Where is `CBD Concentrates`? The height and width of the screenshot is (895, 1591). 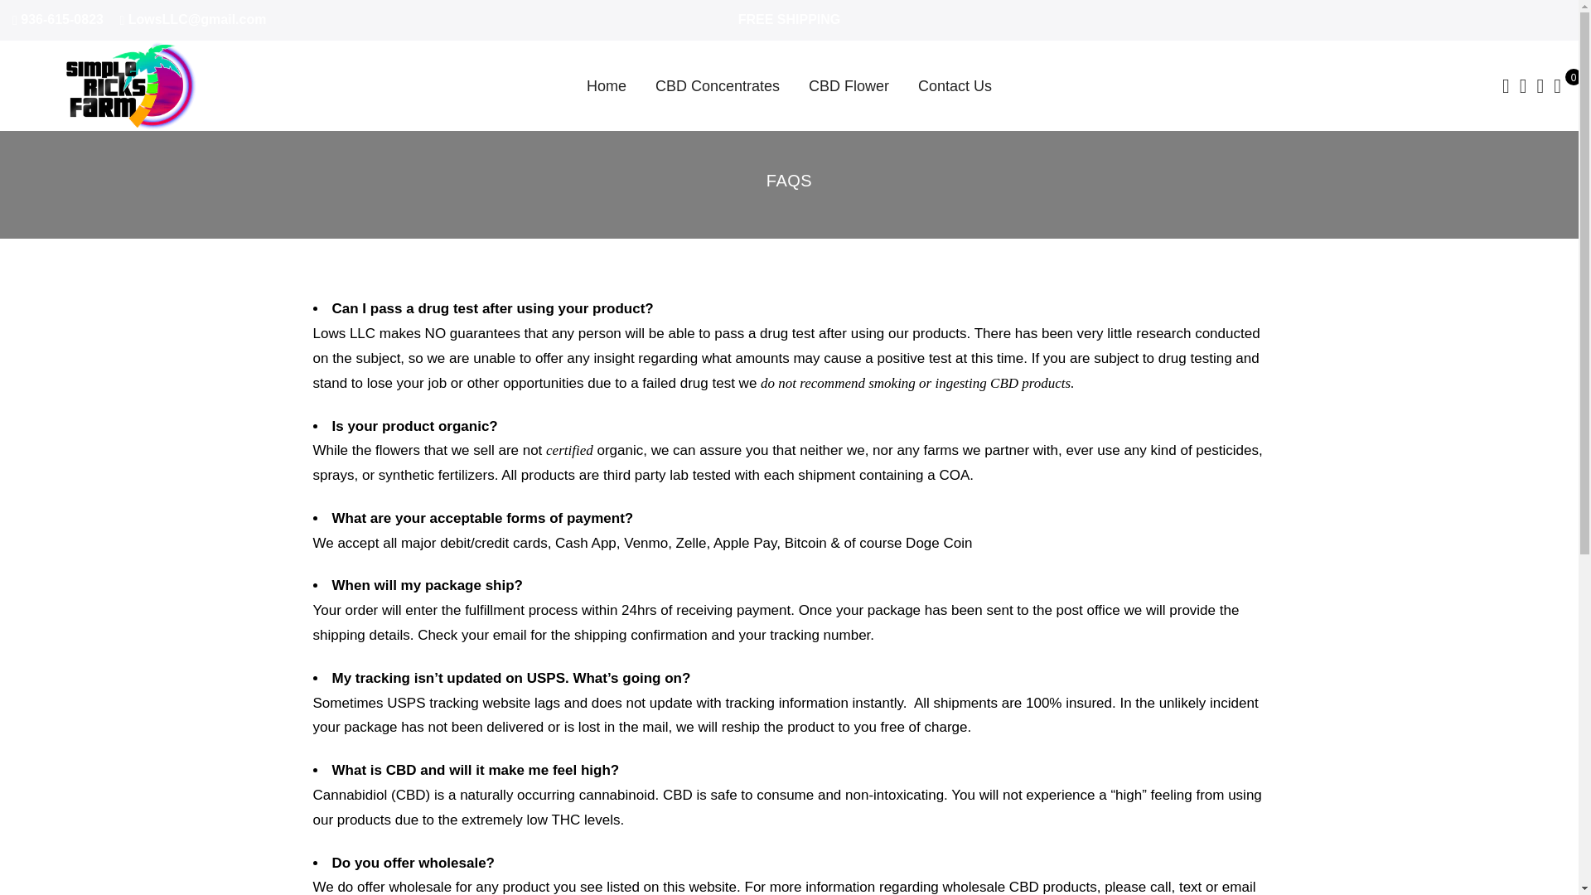
CBD Concentrates is located at coordinates (718, 86).